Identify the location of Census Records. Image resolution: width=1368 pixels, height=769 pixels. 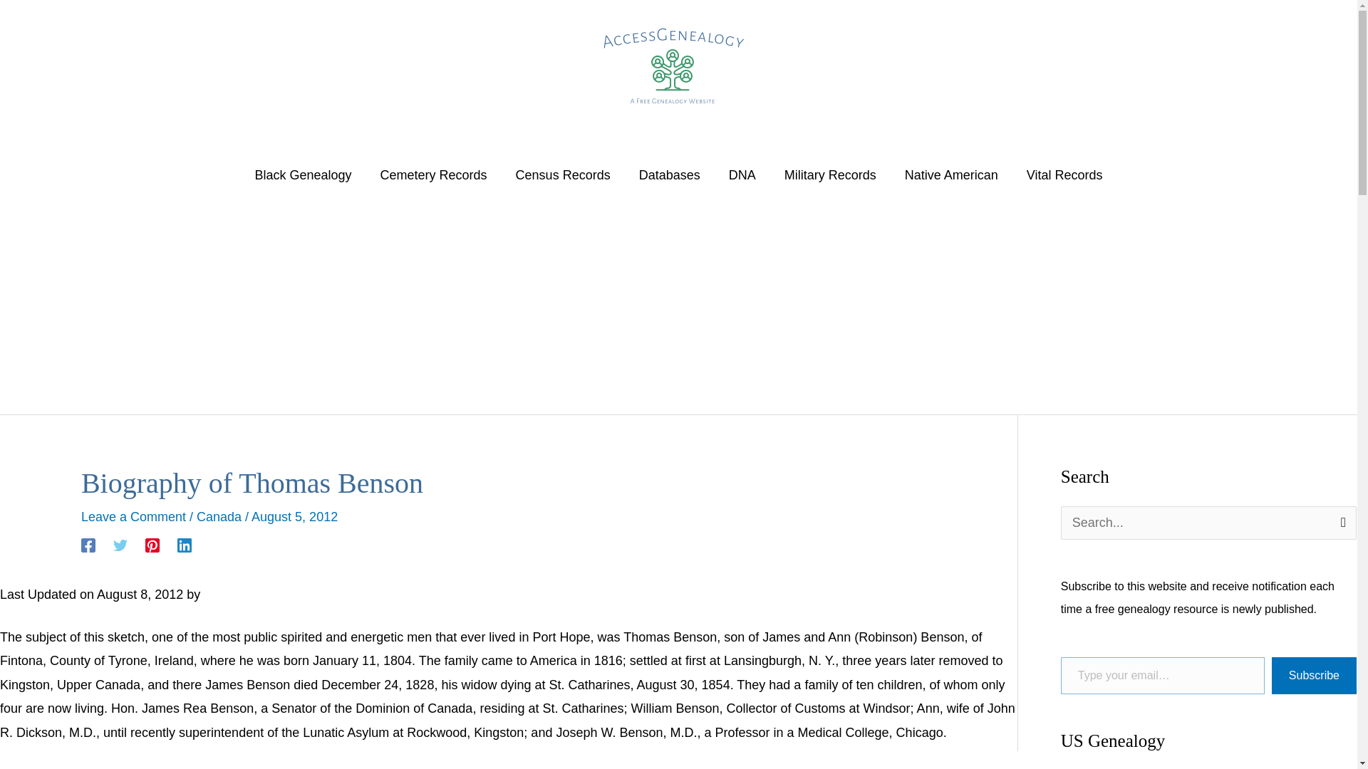
(563, 174).